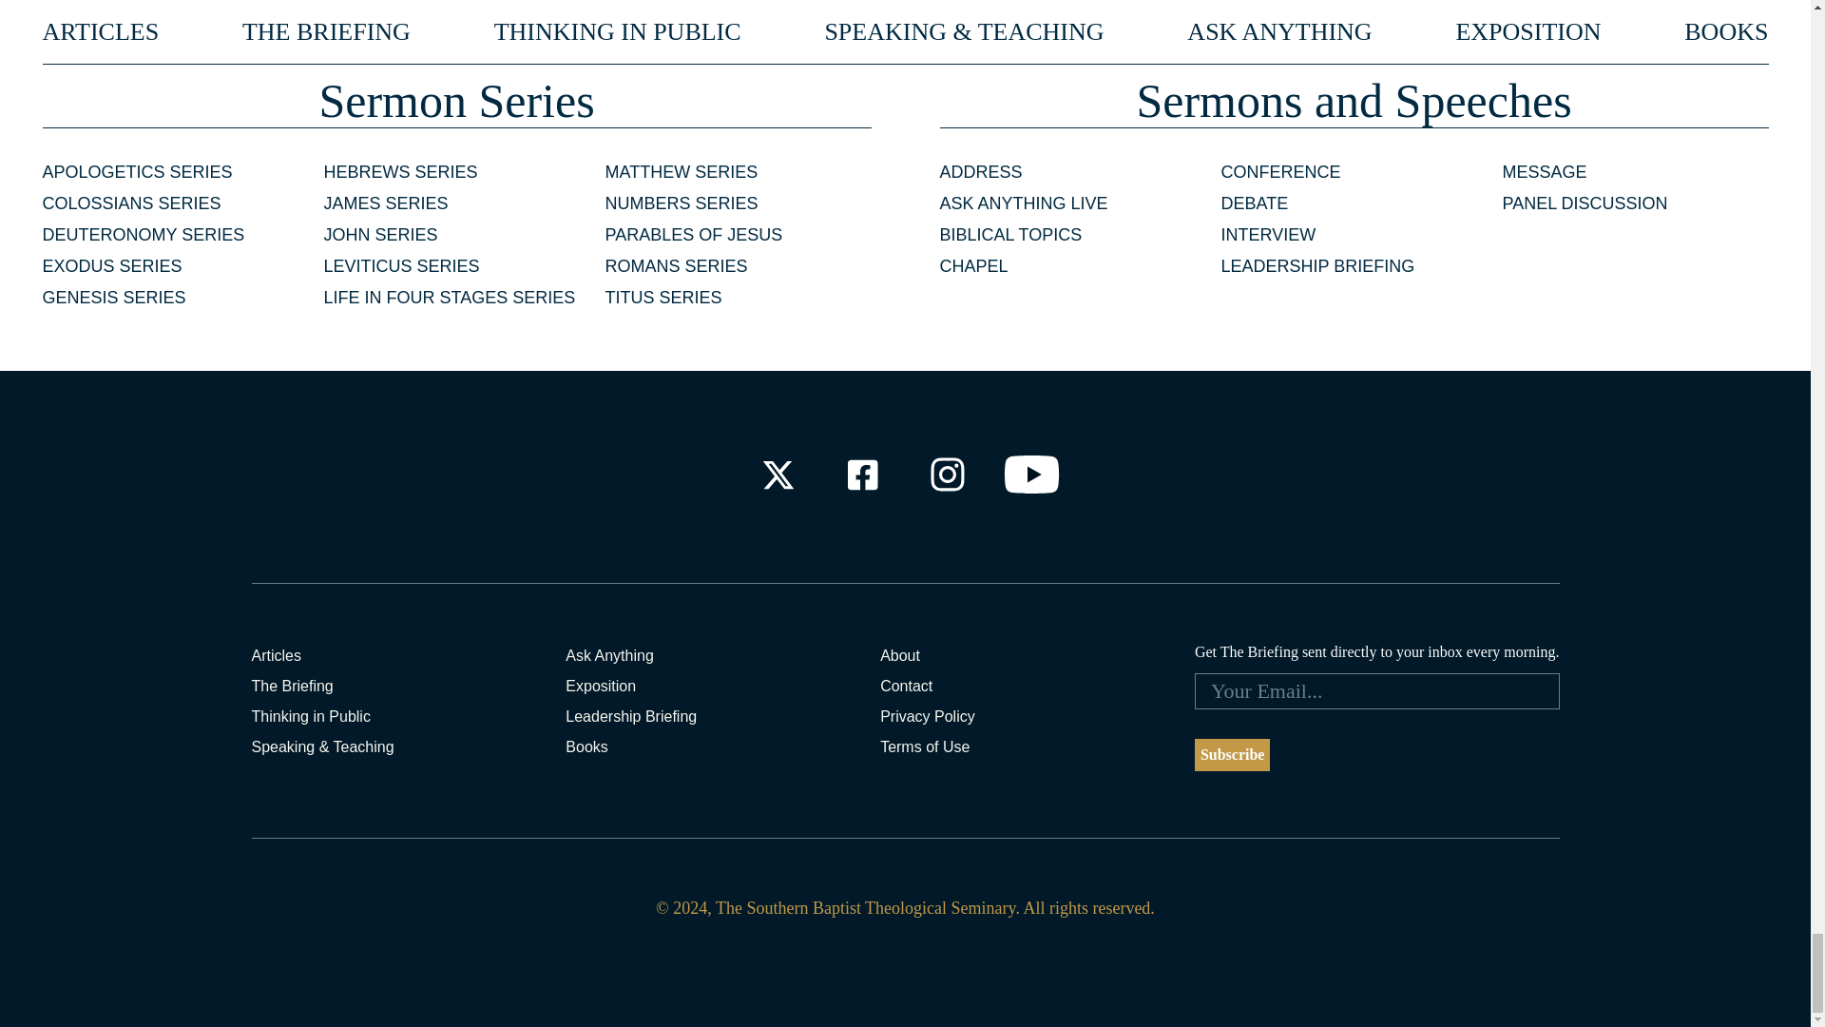 Image resolution: width=1825 pixels, height=1027 pixels. Describe the element at coordinates (1032, 475) in the screenshot. I see `Check out our Youtube Channel` at that location.